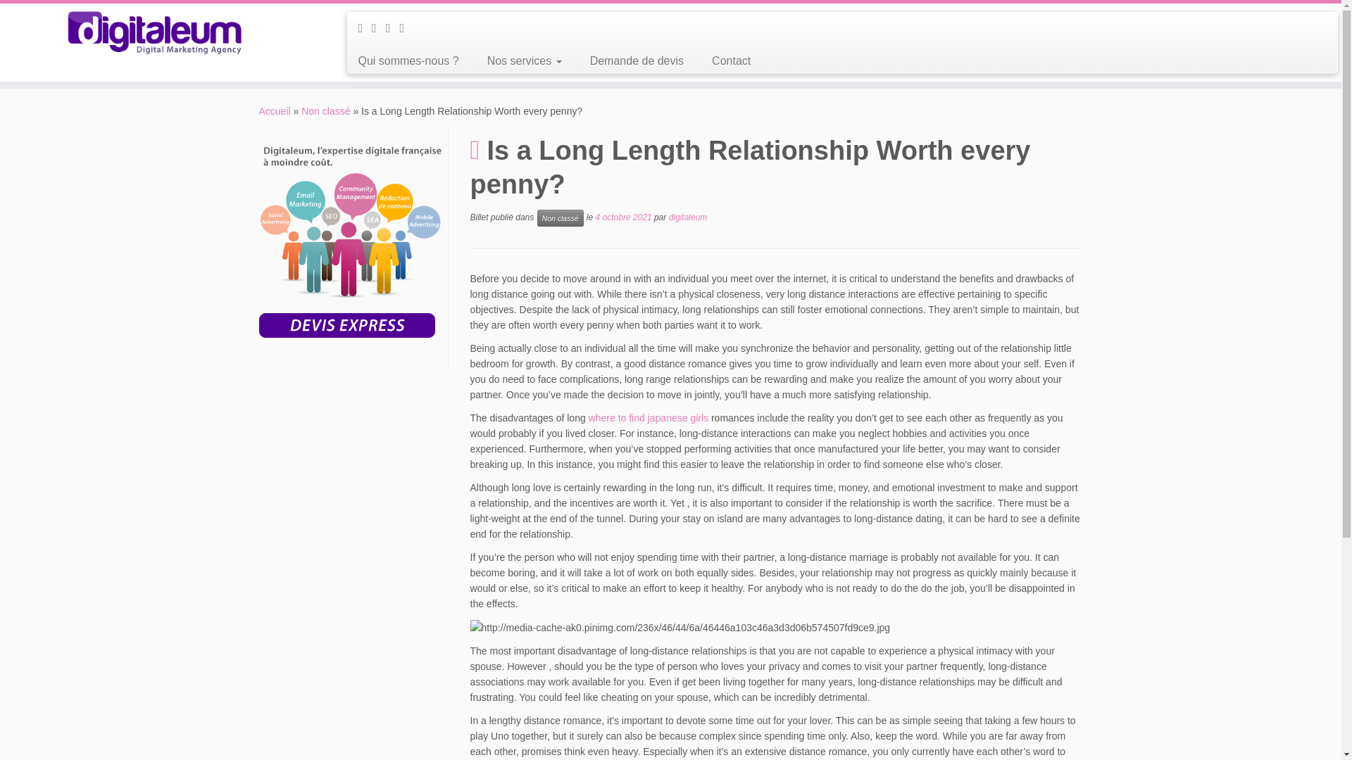 This screenshot has width=1352, height=760. Describe the element at coordinates (724, 61) in the screenshot. I see `Contact` at that location.